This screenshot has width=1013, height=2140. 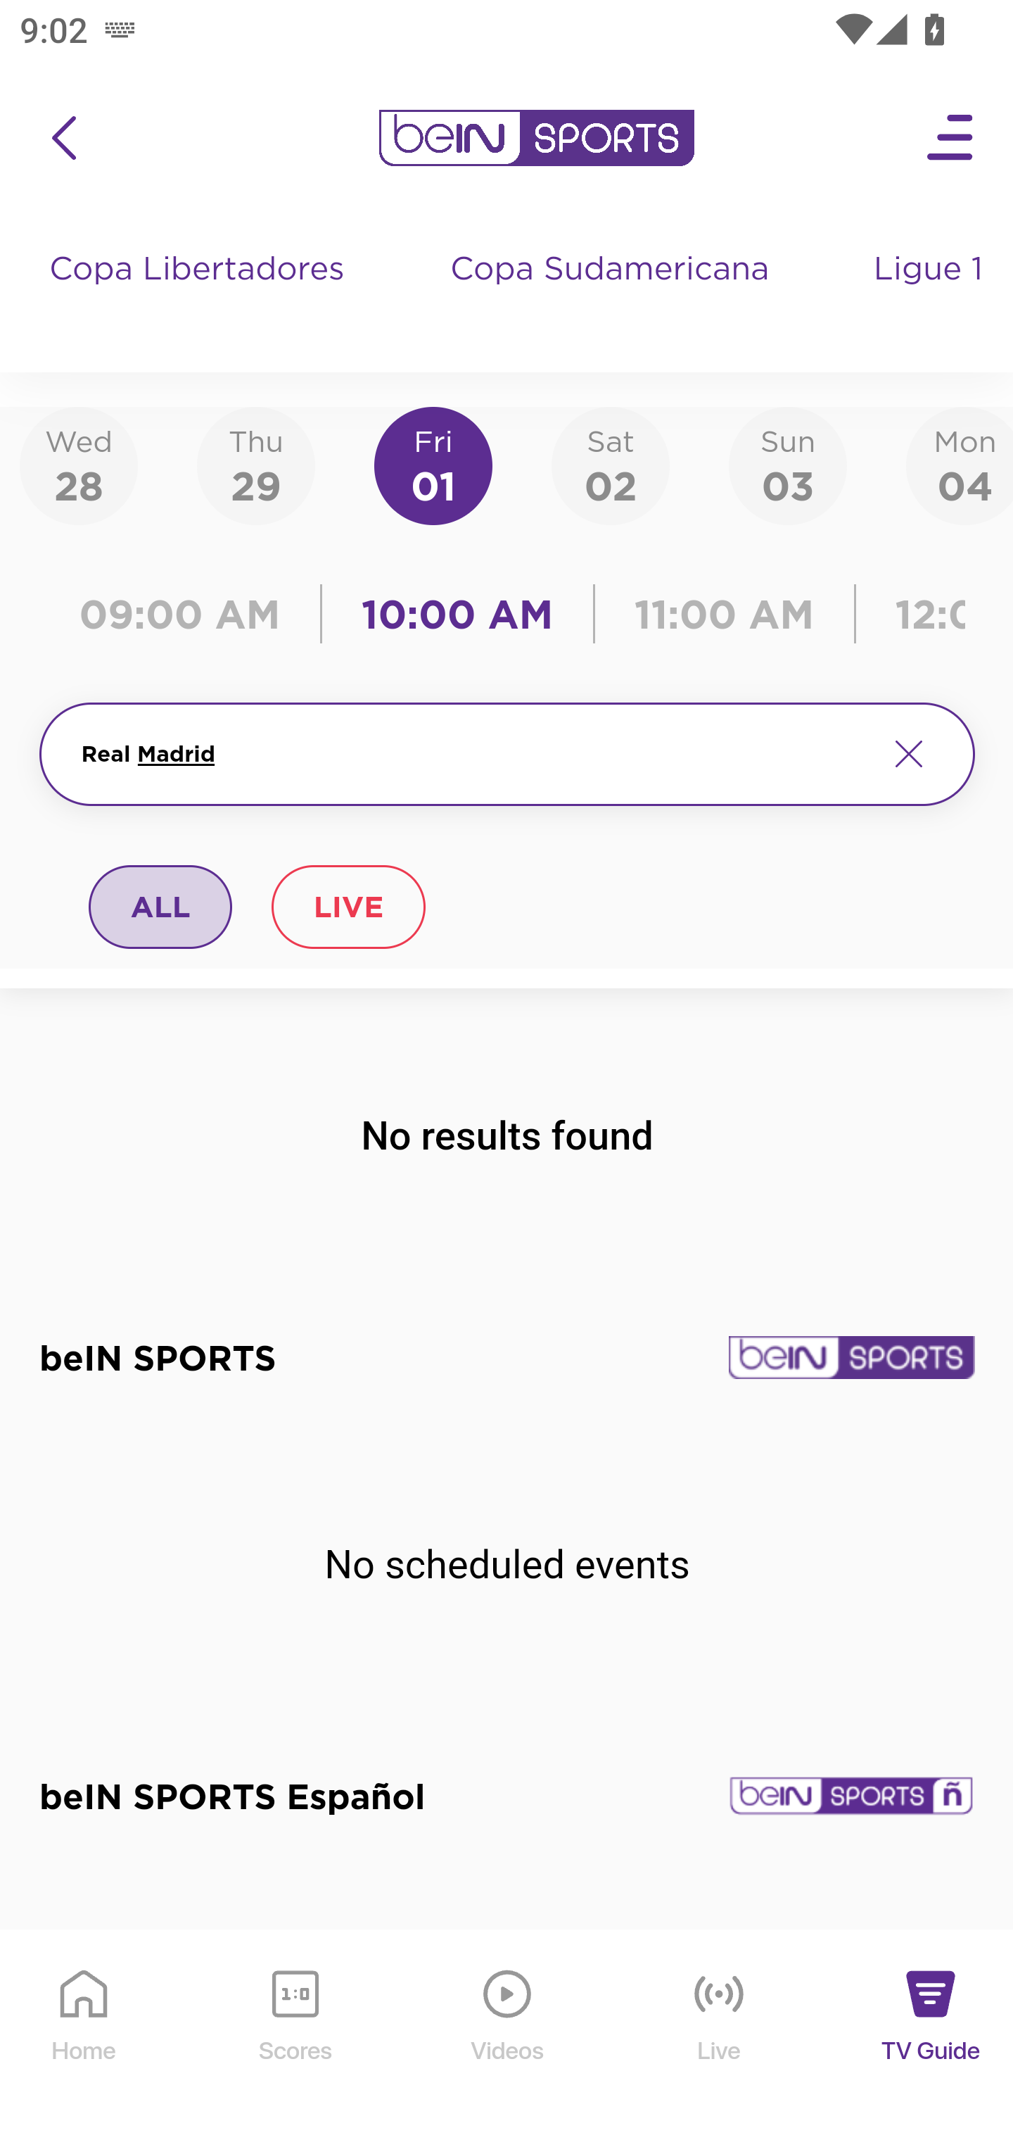 What do you see at coordinates (931, 2036) in the screenshot?
I see `TV Guide TV Guide Icon TV Guide` at bounding box center [931, 2036].